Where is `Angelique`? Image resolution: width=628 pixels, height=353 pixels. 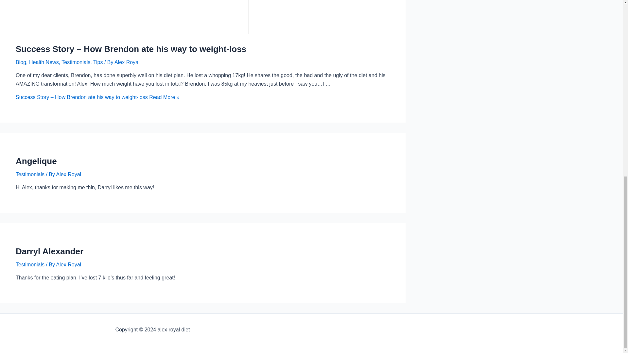 Angelique is located at coordinates (36, 161).